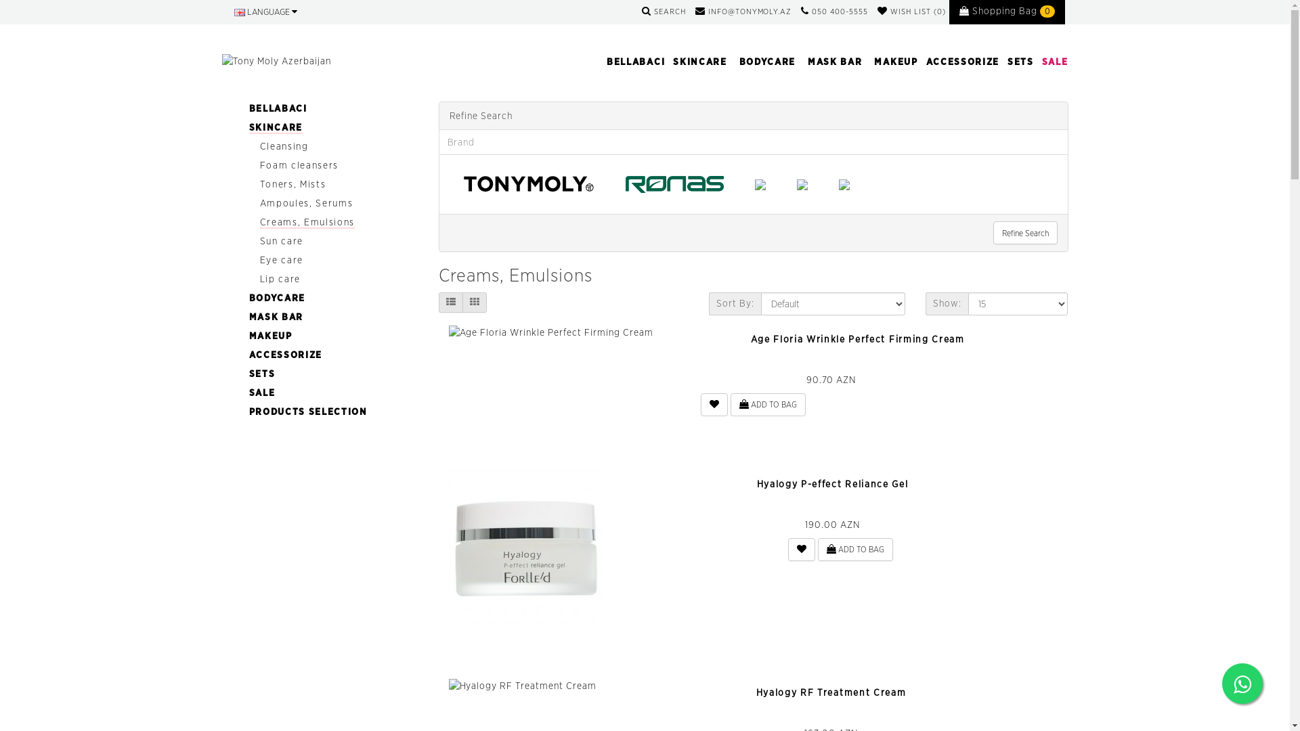 This screenshot has width=1300, height=731. I want to click on Refine Search, so click(1025, 233).